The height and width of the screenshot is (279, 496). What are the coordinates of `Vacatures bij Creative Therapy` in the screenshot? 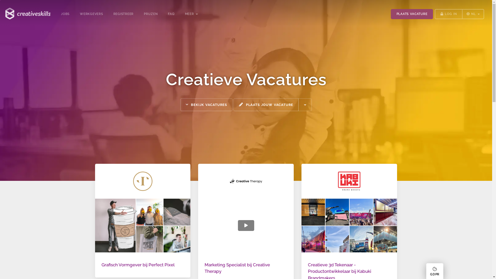 It's located at (246, 226).